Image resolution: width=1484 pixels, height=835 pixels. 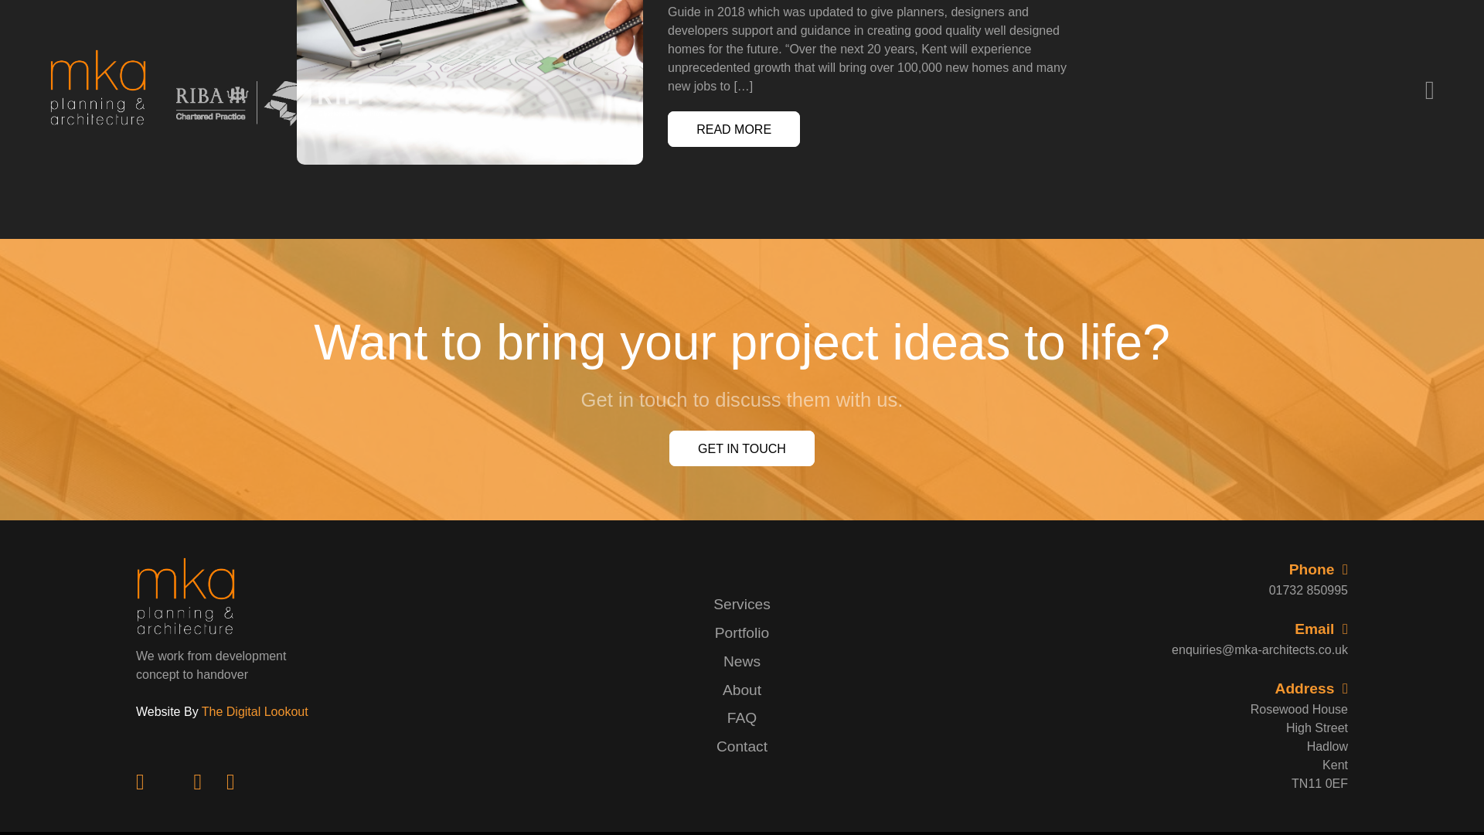 What do you see at coordinates (742, 717) in the screenshot?
I see `FAQ` at bounding box center [742, 717].